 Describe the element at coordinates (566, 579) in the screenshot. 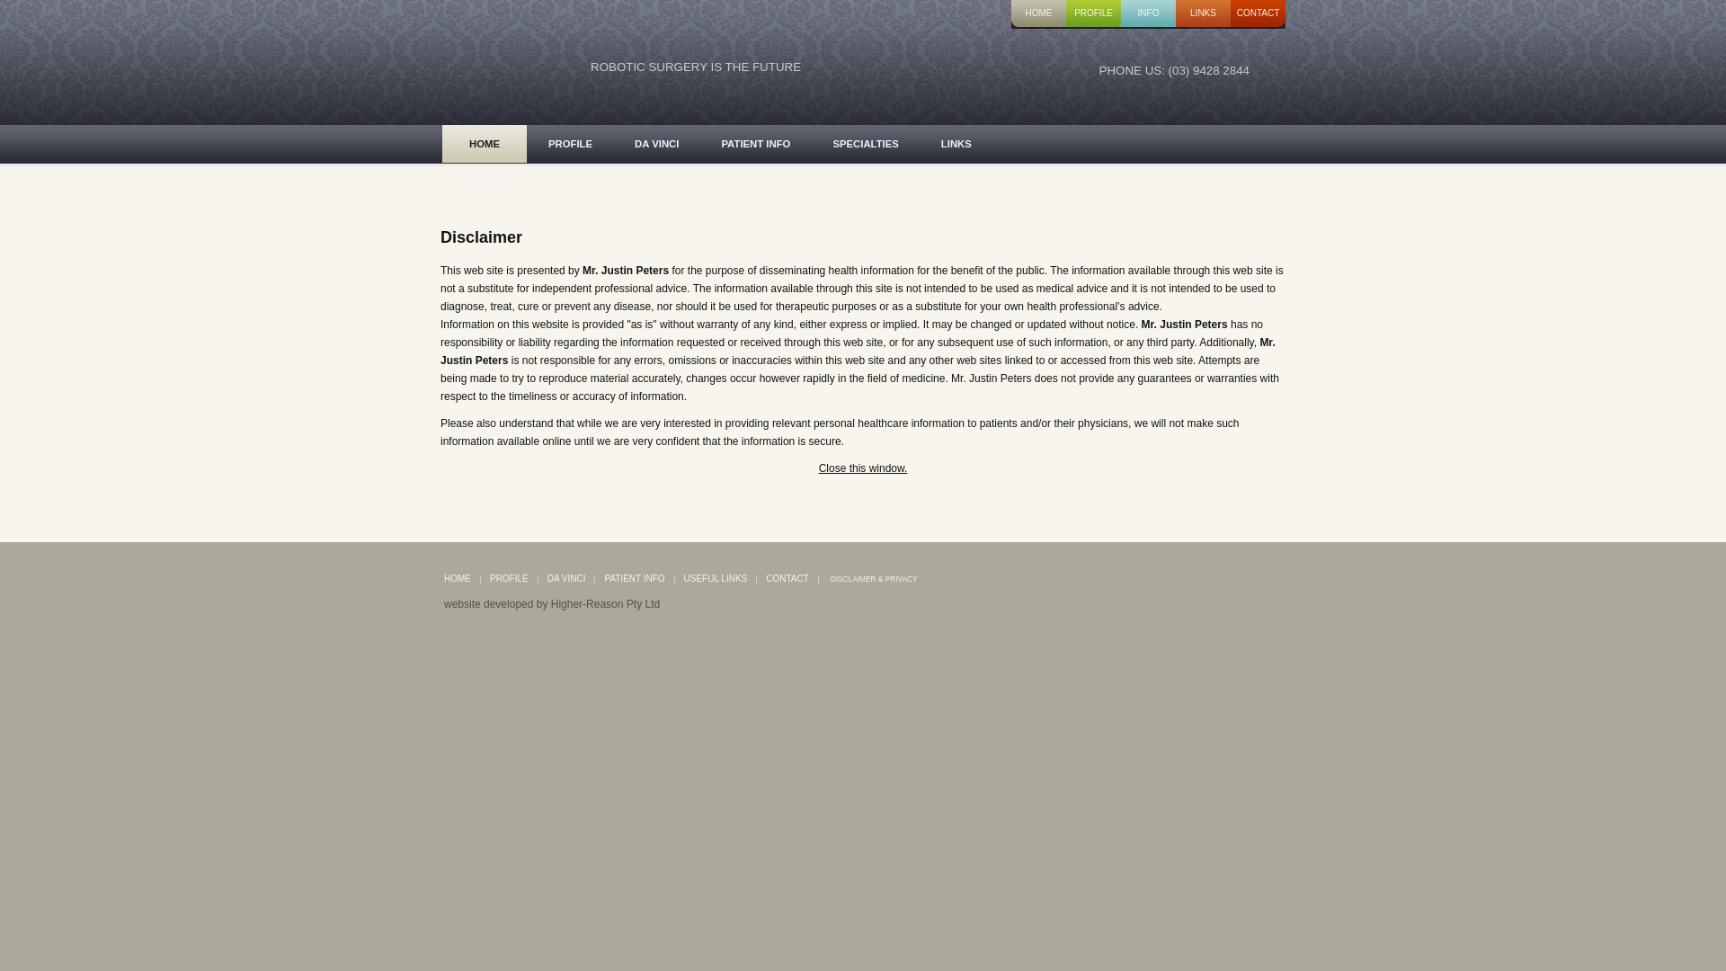

I see `DA VINCI` at that location.